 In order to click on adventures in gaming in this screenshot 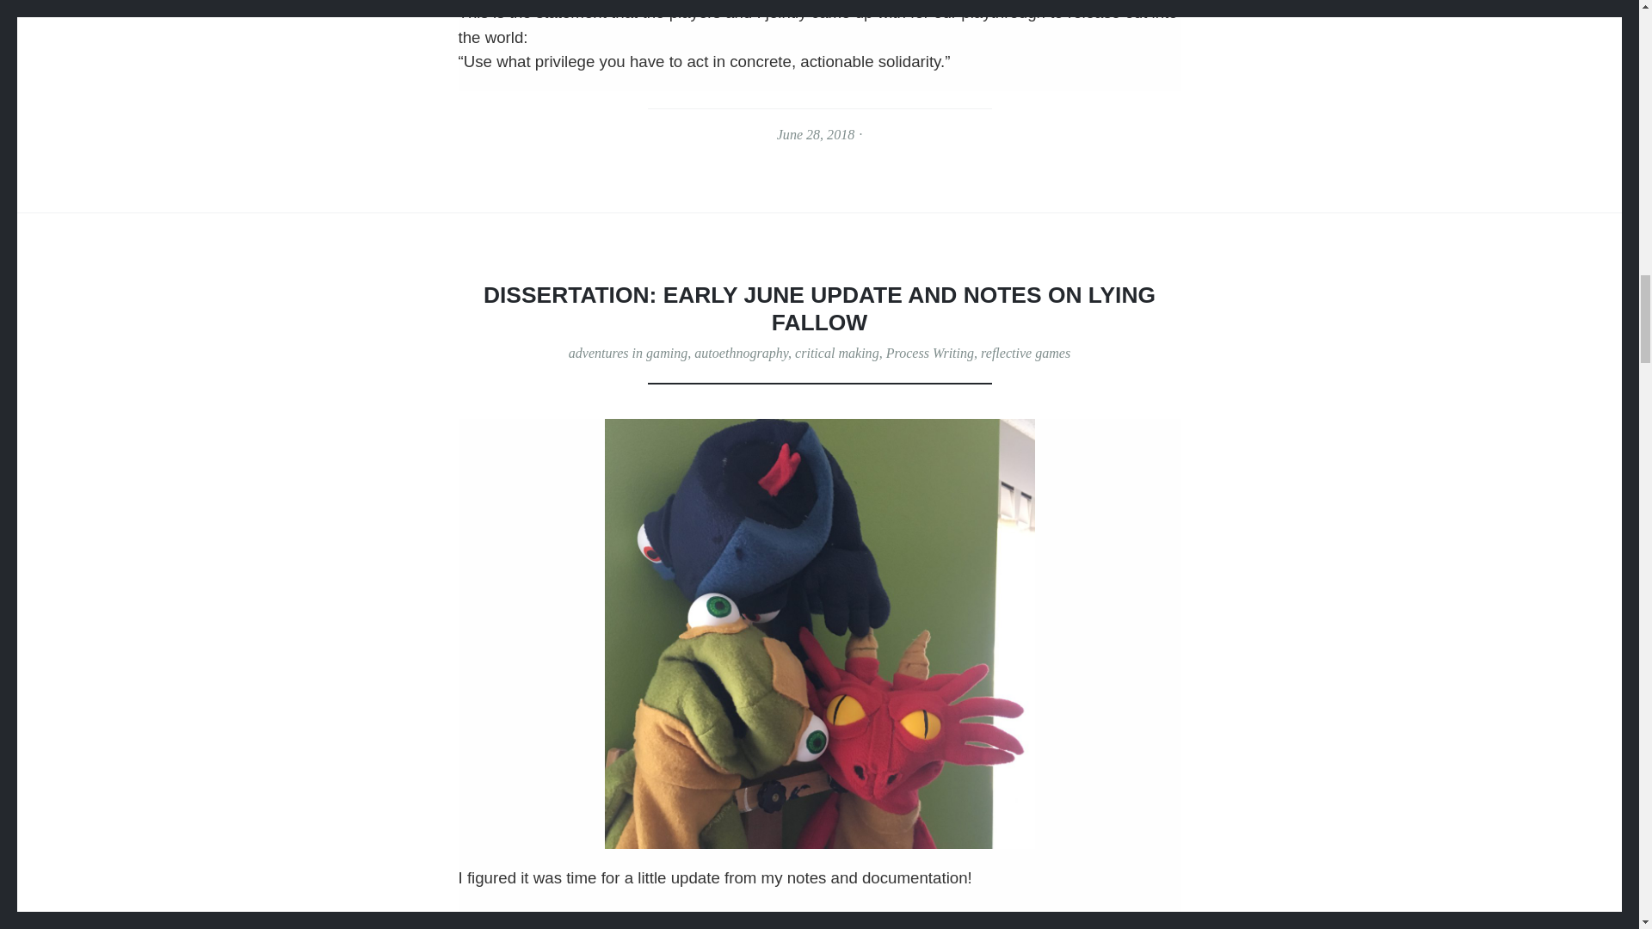, I will do `click(627, 353)`.